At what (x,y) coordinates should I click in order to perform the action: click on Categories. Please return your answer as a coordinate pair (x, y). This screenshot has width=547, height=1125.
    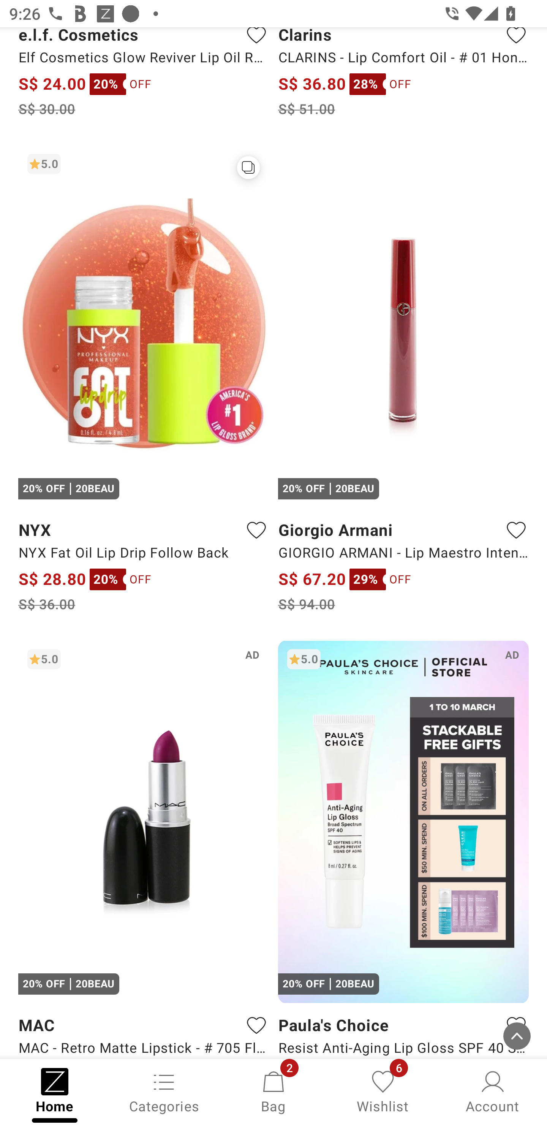
    Looking at the image, I should click on (164, 1091).